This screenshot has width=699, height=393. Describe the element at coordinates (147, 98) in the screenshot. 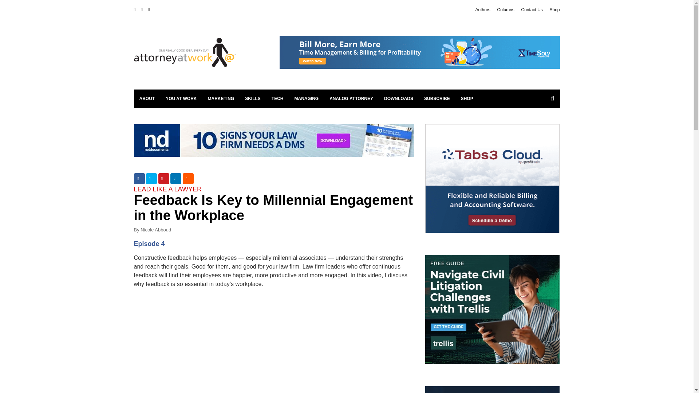

I see `About` at that location.